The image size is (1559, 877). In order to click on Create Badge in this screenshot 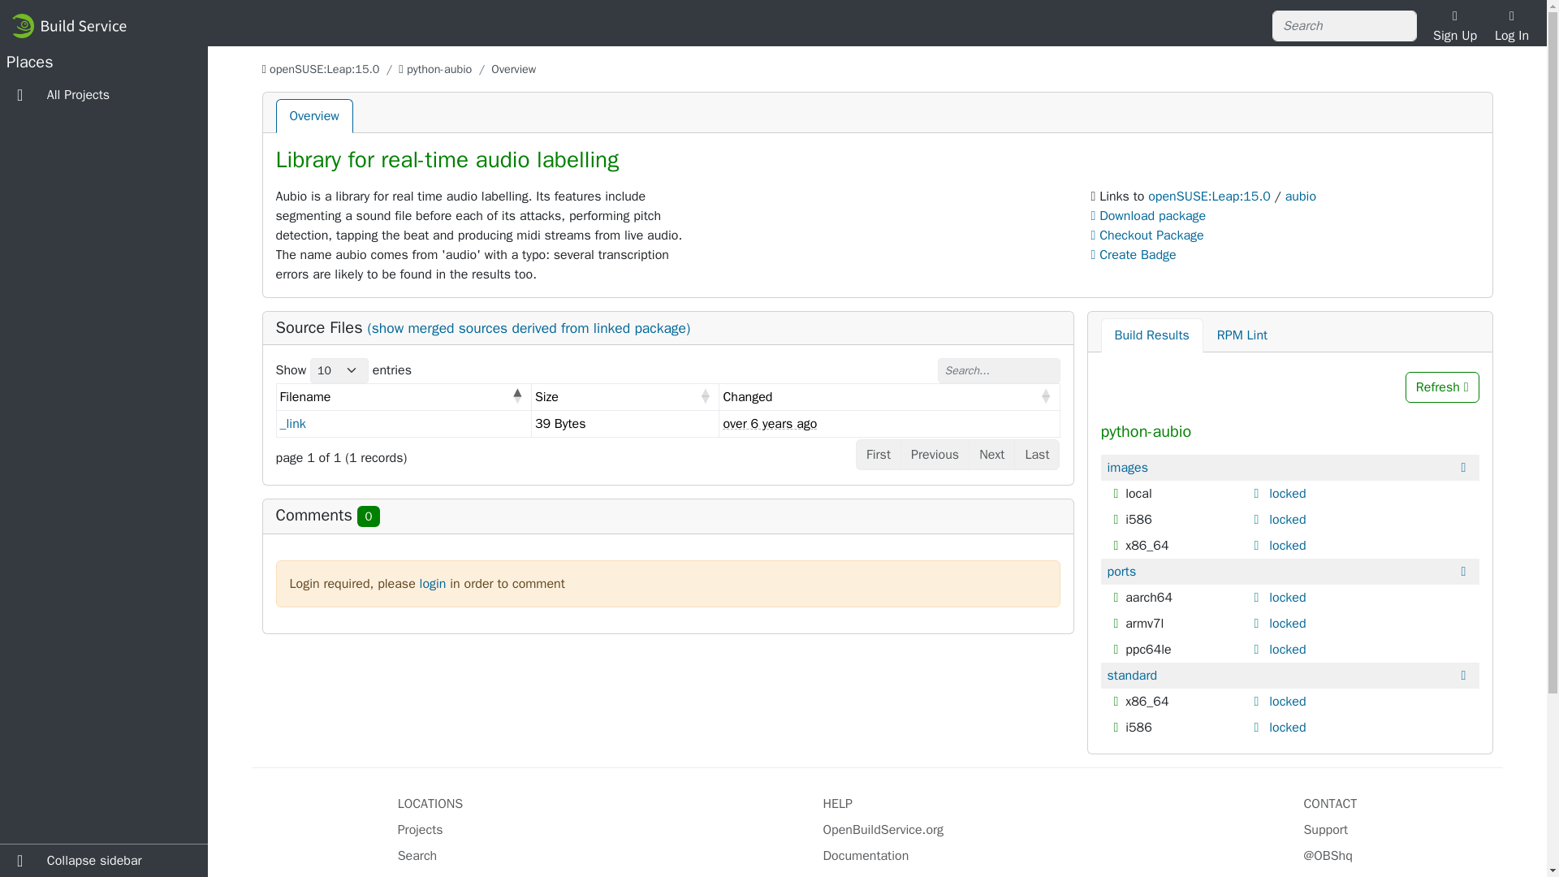, I will do `click(1134, 255)`.